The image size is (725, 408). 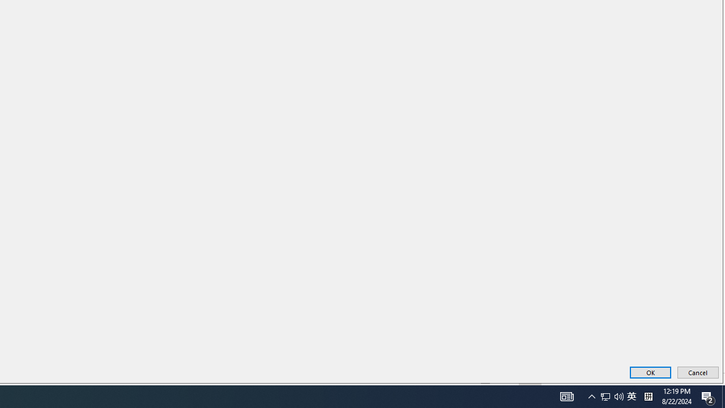 I want to click on Cancel, so click(x=698, y=372).